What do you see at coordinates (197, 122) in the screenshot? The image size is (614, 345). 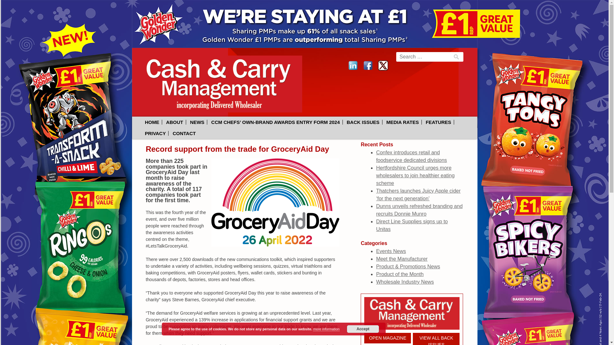 I see `NEWS` at bounding box center [197, 122].